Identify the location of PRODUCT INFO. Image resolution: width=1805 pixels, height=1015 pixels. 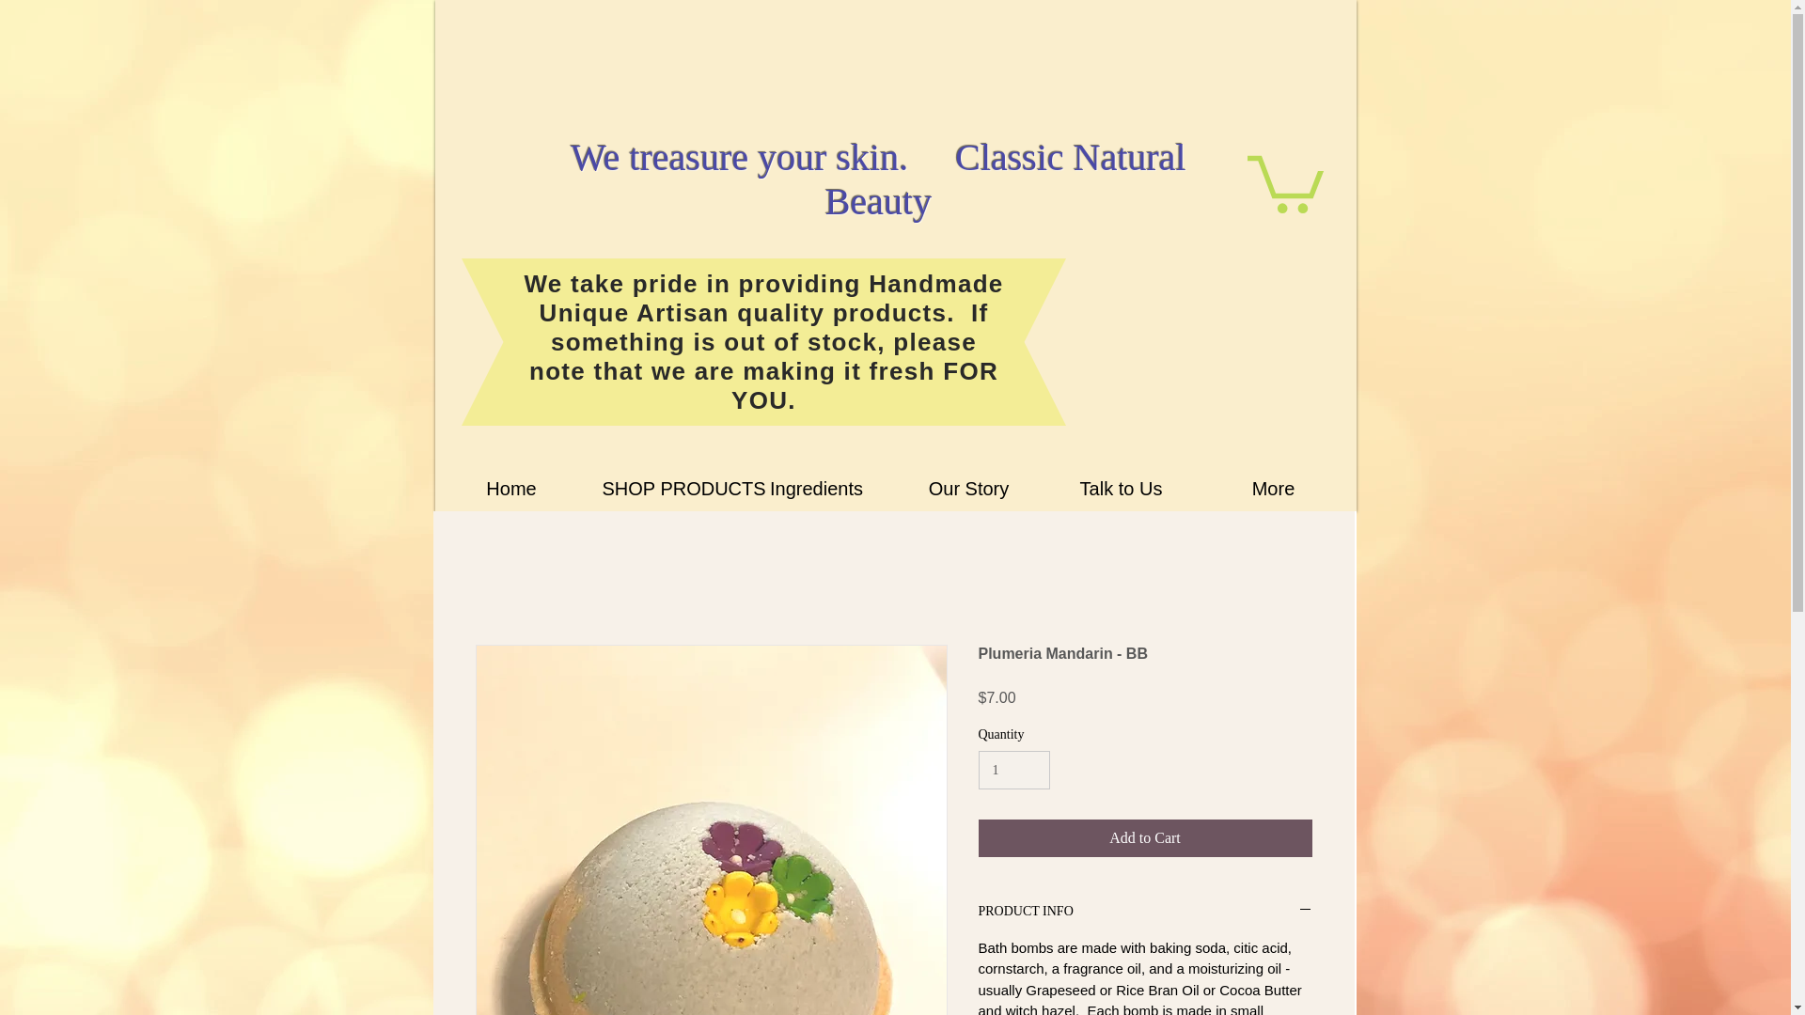
(1145, 912).